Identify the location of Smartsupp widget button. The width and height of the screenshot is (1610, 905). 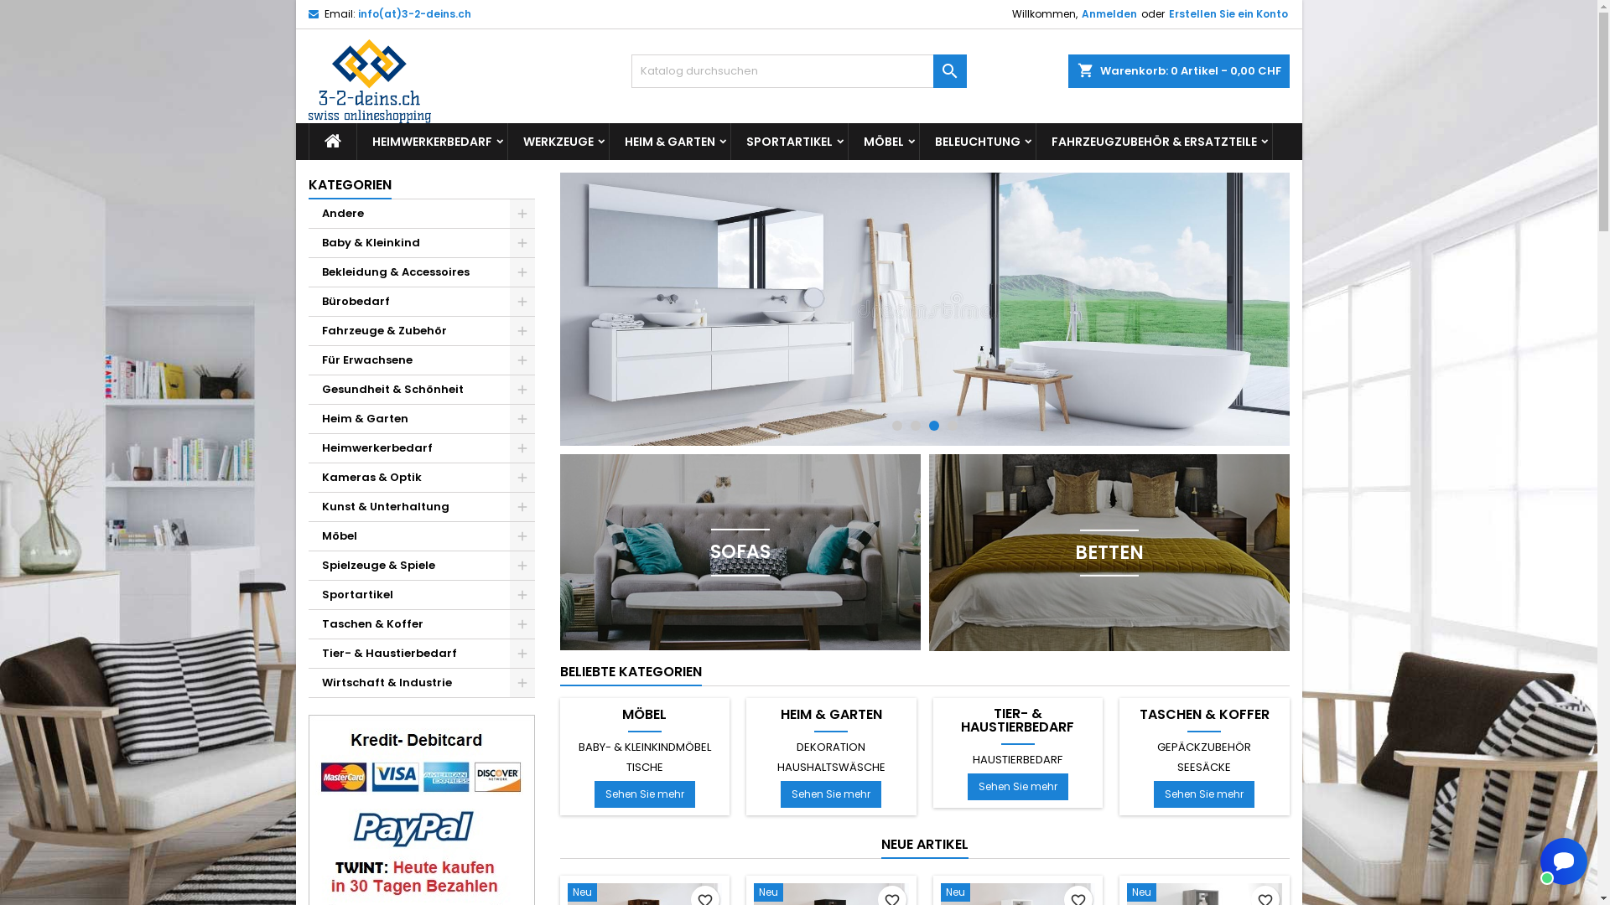
(1564, 861).